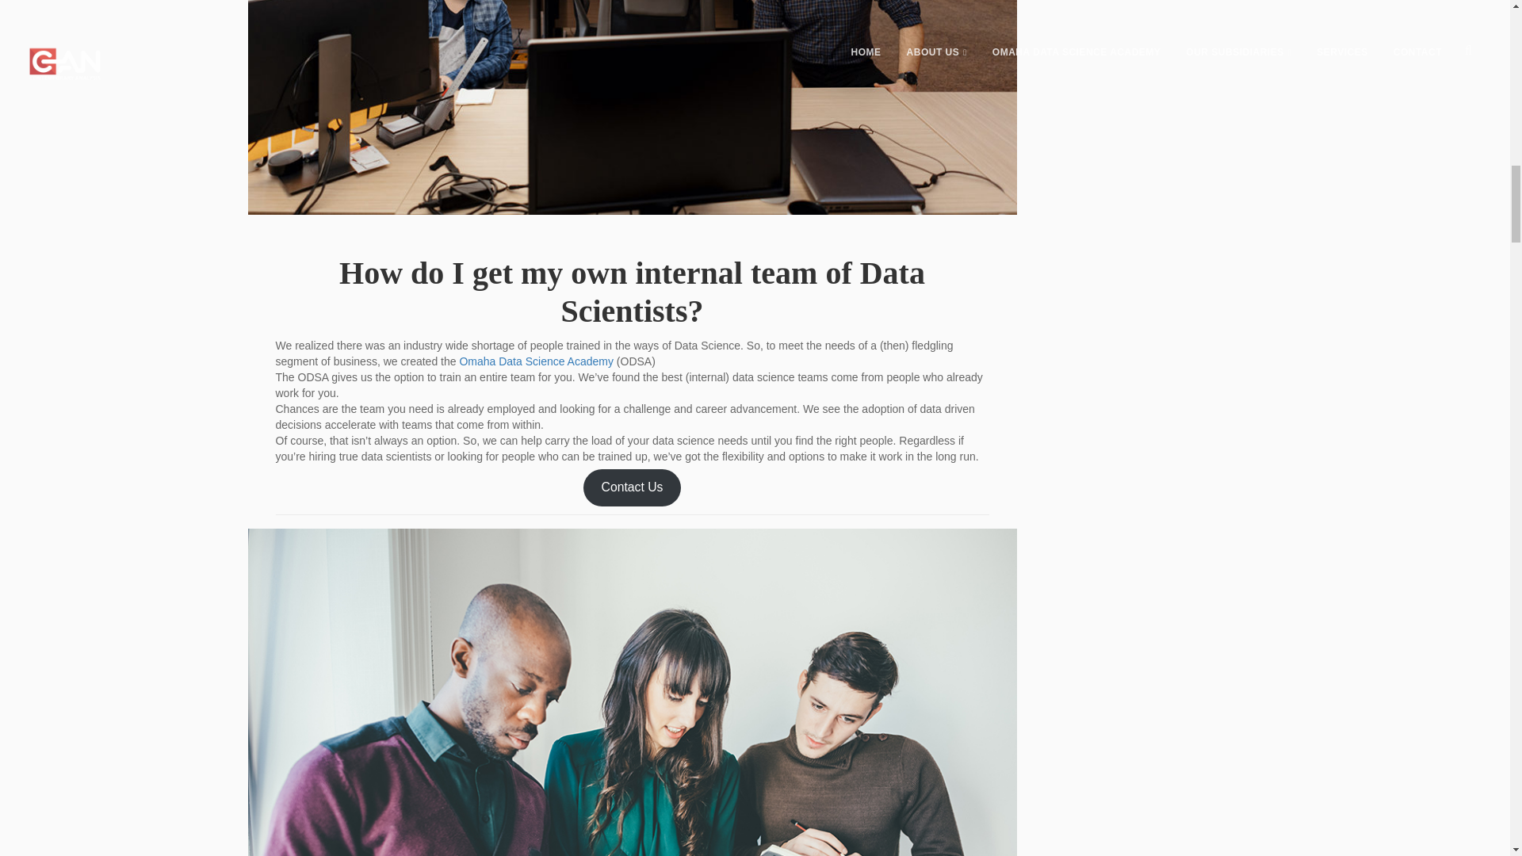 This screenshot has width=1522, height=856. Describe the element at coordinates (471, 548) in the screenshot. I see `FAQs` at that location.